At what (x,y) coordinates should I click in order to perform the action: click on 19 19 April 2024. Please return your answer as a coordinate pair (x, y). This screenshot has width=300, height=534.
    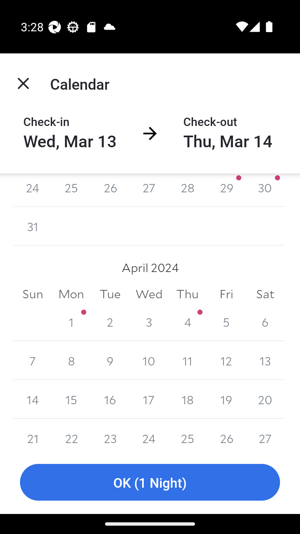
    Looking at the image, I should click on (226, 399).